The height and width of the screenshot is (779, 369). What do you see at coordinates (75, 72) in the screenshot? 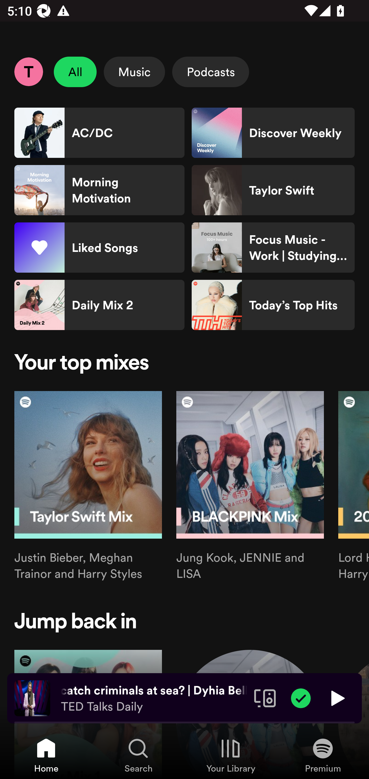
I see `All Unselect All` at bounding box center [75, 72].